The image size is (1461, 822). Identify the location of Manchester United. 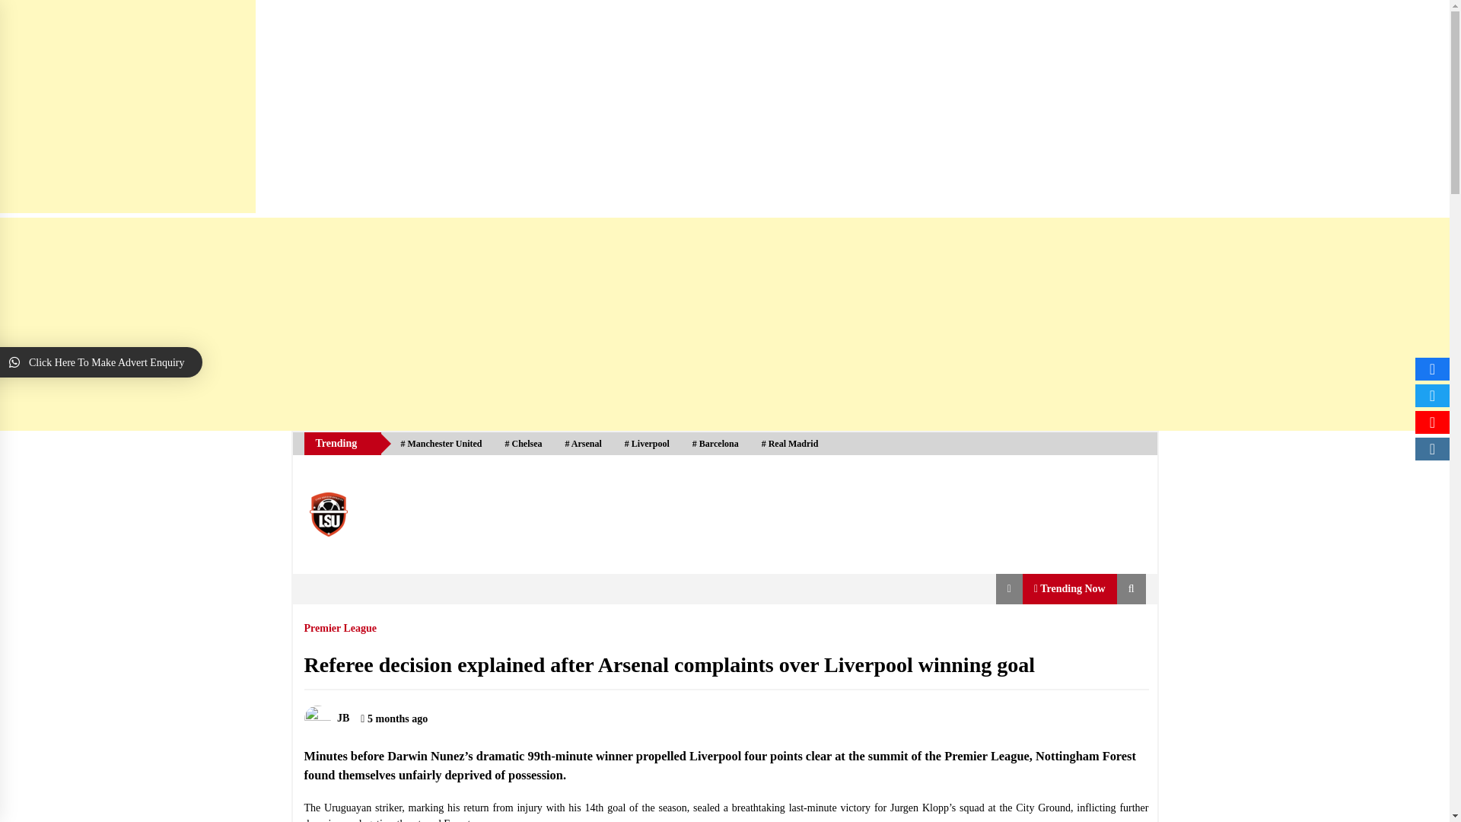
(441, 444).